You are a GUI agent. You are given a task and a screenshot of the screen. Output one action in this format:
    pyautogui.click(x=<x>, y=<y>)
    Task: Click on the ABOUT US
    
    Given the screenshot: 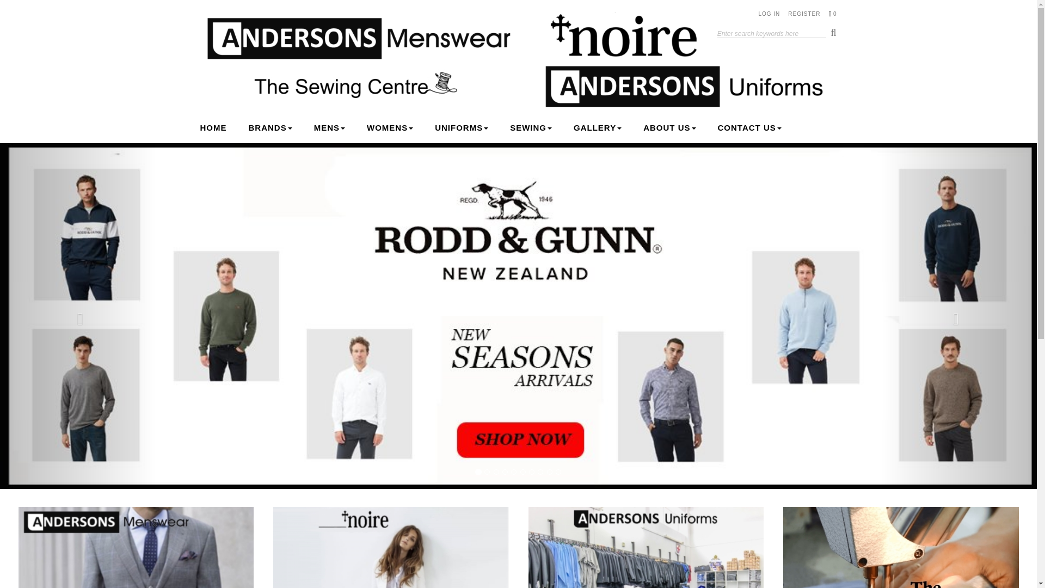 What is the action you would take?
    pyautogui.click(x=669, y=127)
    